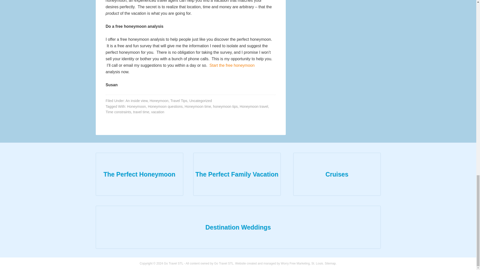  Describe the element at coordinates (200, 101) in the screenshot. I see `Uncategorized` at that location.